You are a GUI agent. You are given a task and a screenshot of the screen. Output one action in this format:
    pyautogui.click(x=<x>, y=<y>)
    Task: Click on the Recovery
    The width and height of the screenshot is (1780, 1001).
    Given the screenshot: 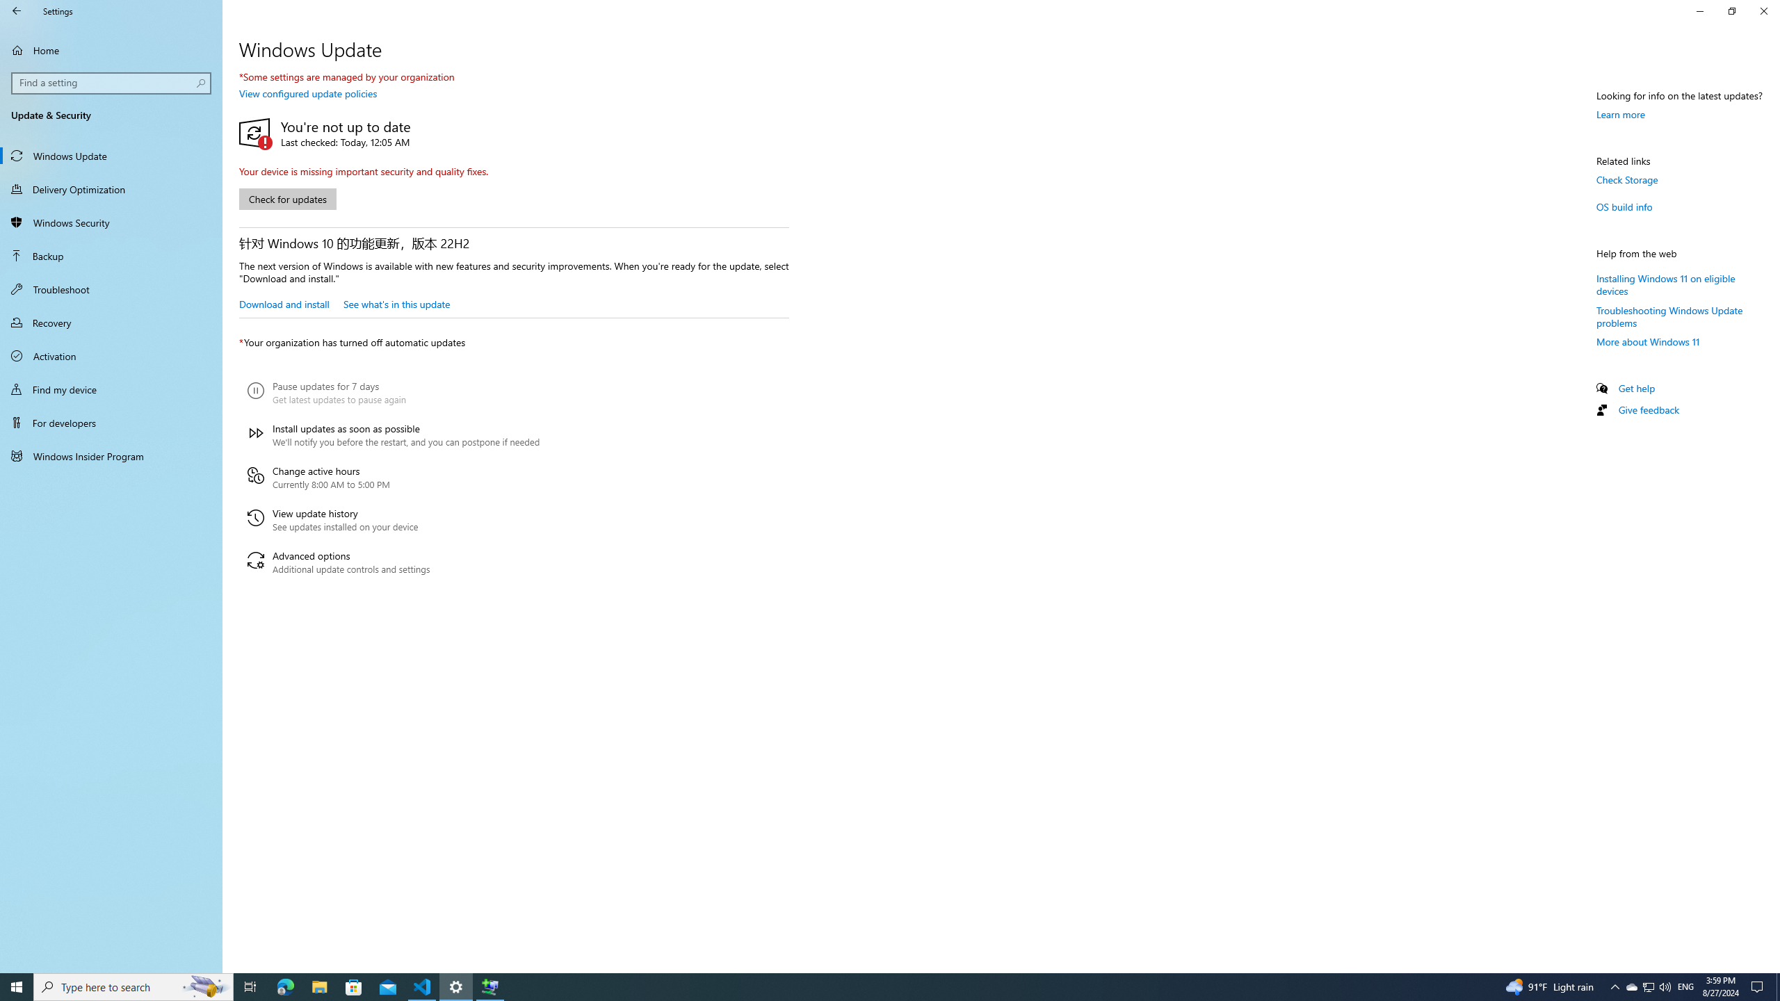 What is the action you would take?
    pyautogui.click(x=111, y=323)
    